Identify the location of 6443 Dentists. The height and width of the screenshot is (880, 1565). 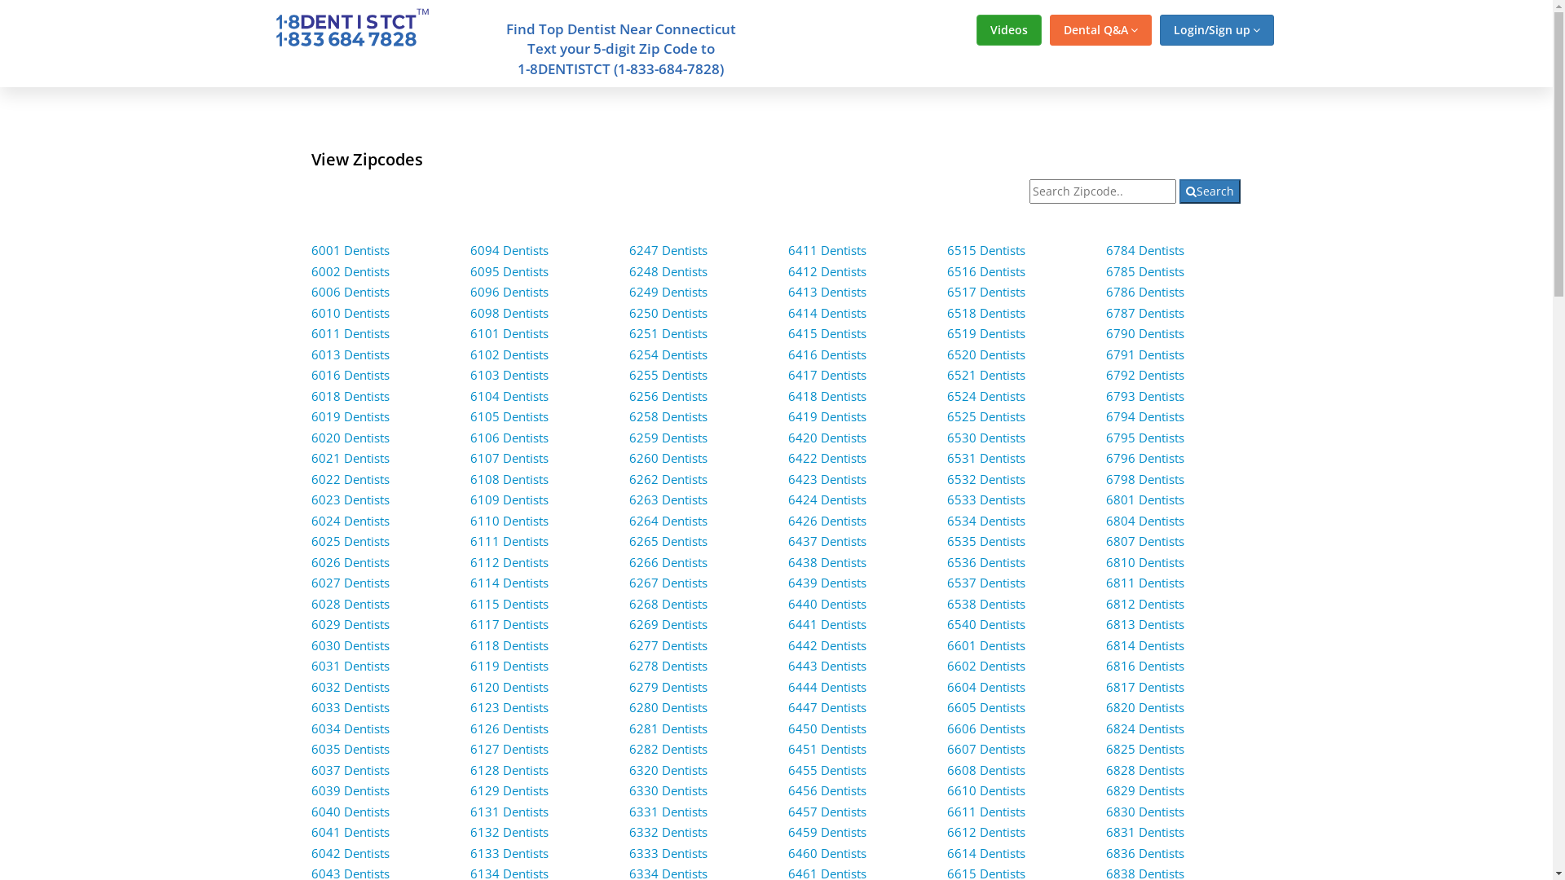
(827, 666).